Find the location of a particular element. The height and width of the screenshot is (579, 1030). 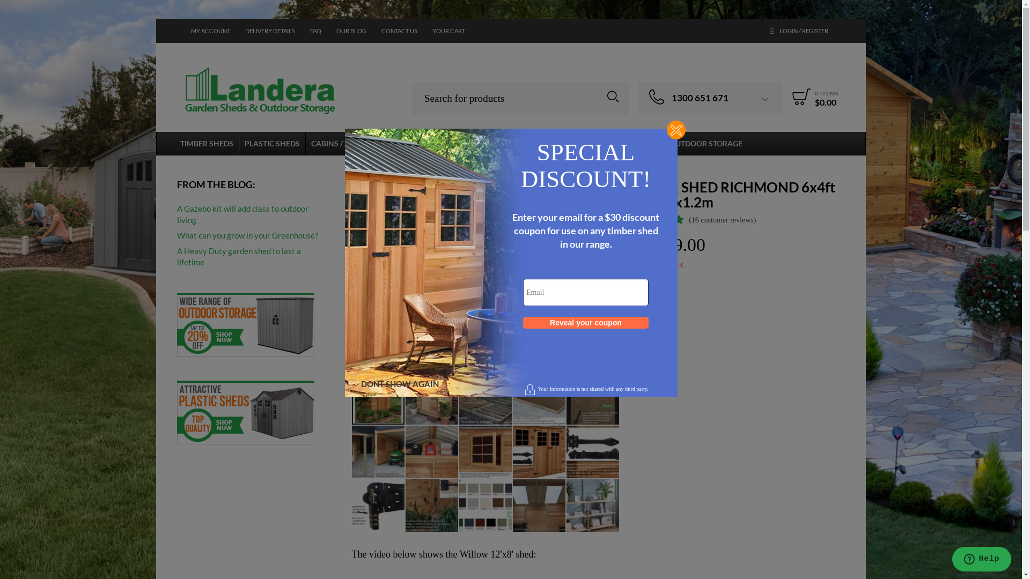

(16 customer reviews) is located at coordinates (722, 220).